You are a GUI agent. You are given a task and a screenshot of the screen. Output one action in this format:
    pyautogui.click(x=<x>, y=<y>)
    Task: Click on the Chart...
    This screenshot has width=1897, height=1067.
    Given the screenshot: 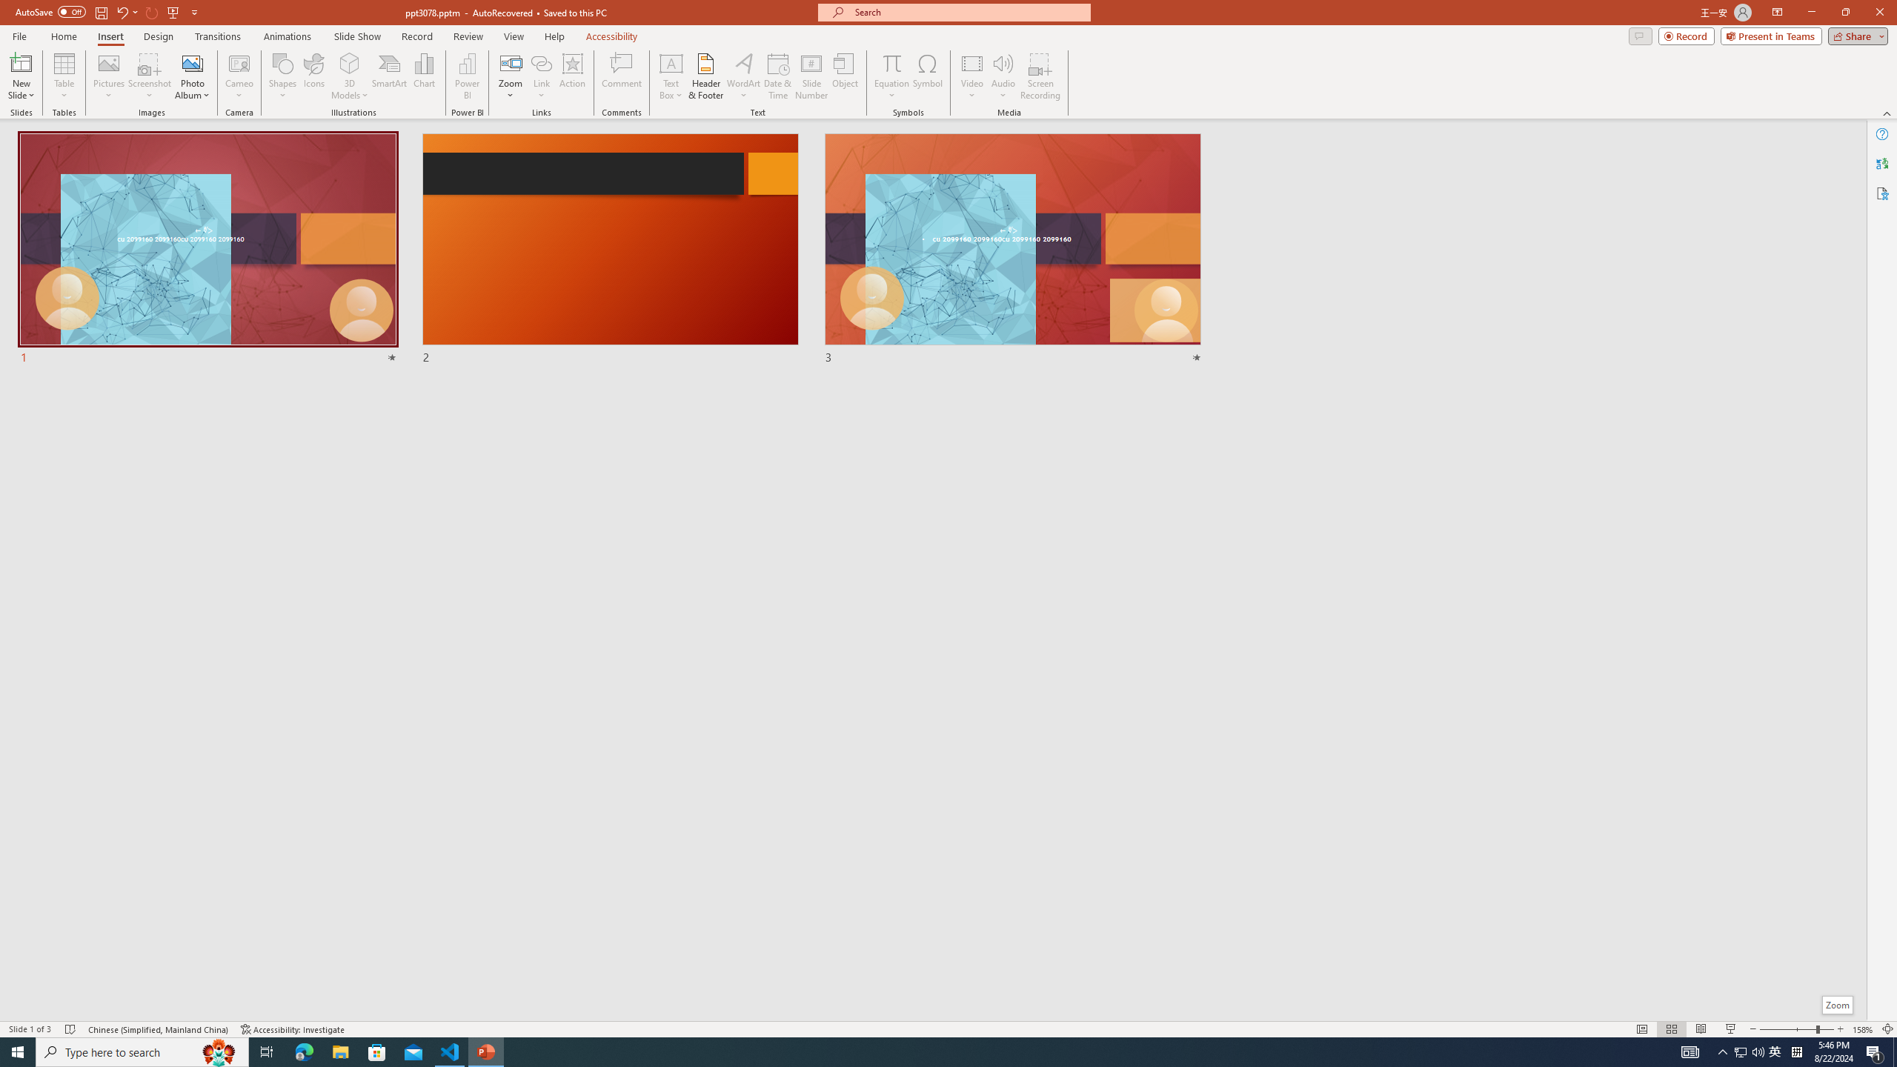 What is the action you would take?
    pyautogui.click(x=424, y=76)
    